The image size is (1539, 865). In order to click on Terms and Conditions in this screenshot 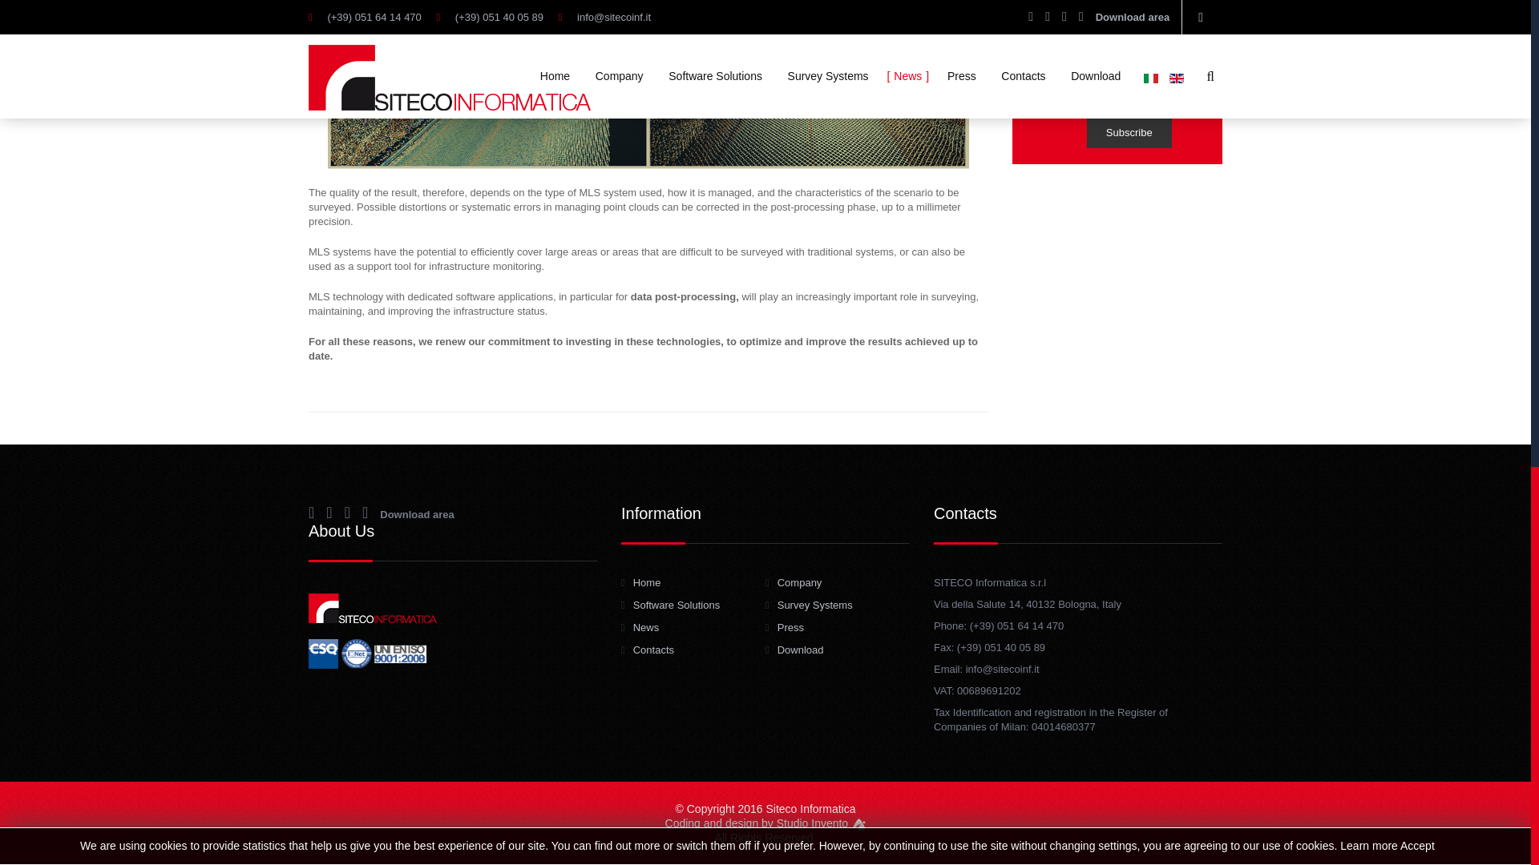, I will do `click(1089, 87)`.